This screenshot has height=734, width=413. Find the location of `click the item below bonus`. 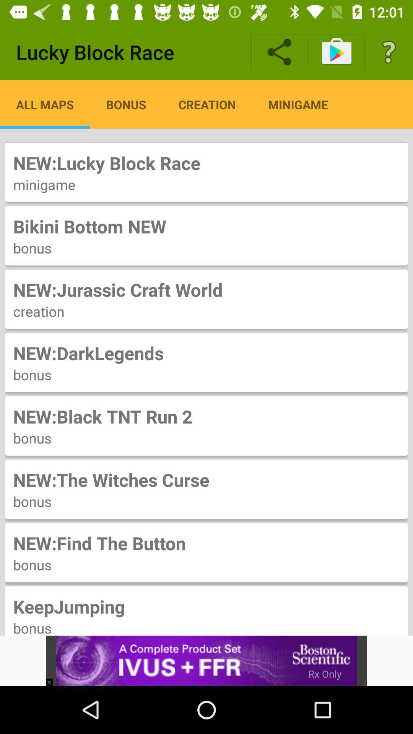

click the item below bonus is located at coordinates (206, 661).